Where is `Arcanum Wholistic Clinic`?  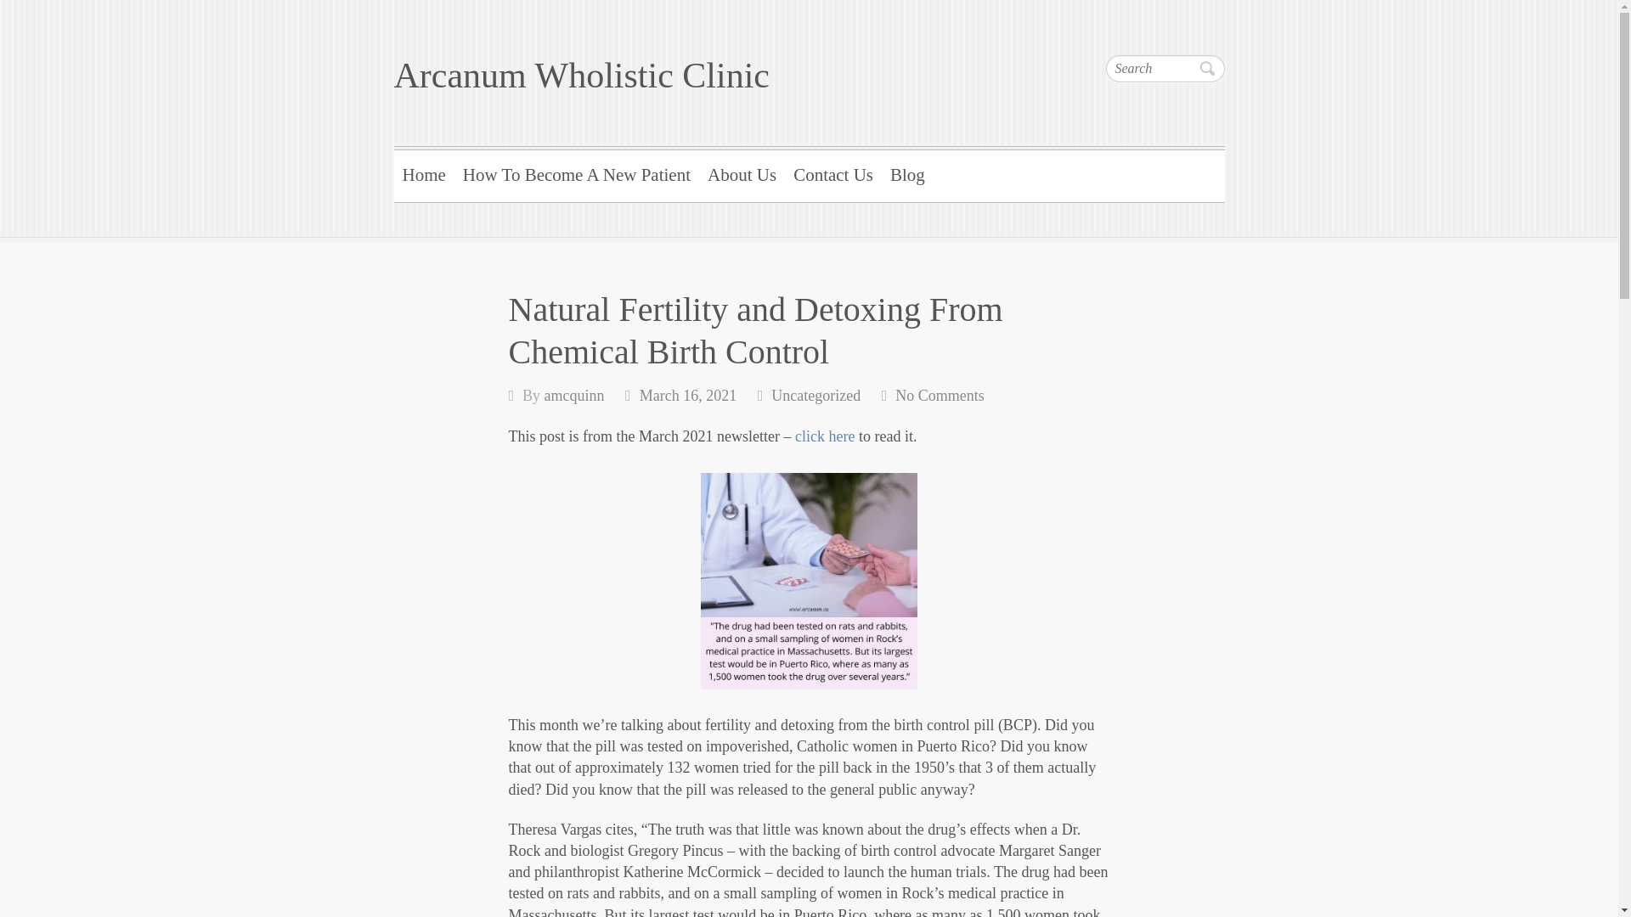 Arcanum Wholistic Clinic is located at coordinates (582, 75).